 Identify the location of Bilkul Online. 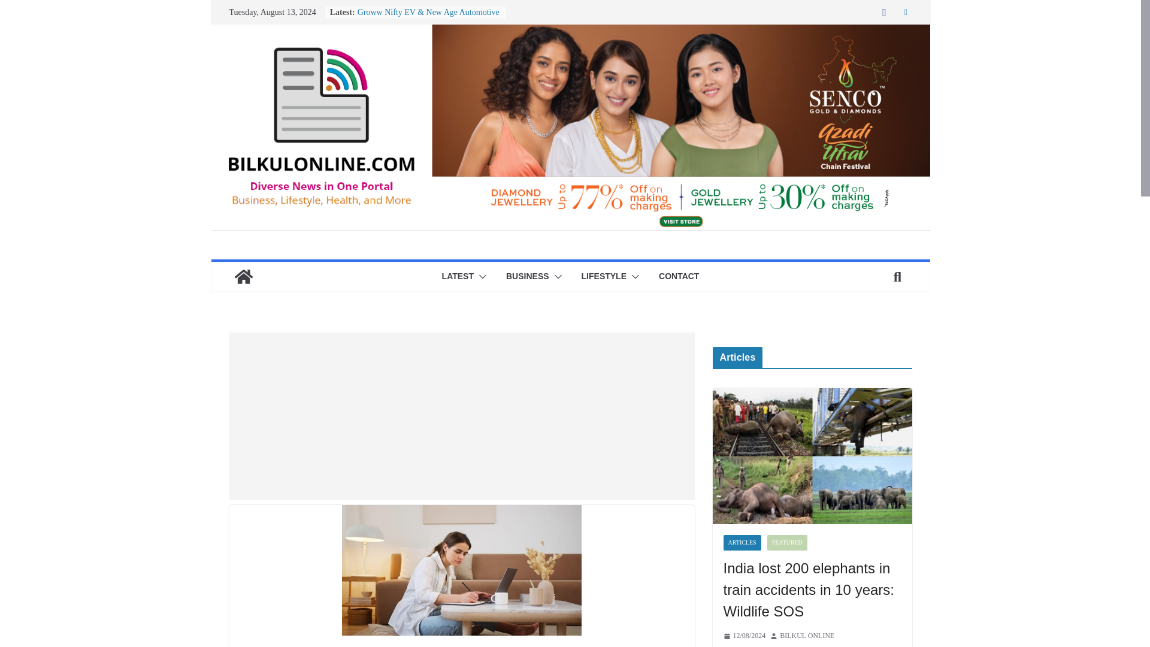
(243, 277).